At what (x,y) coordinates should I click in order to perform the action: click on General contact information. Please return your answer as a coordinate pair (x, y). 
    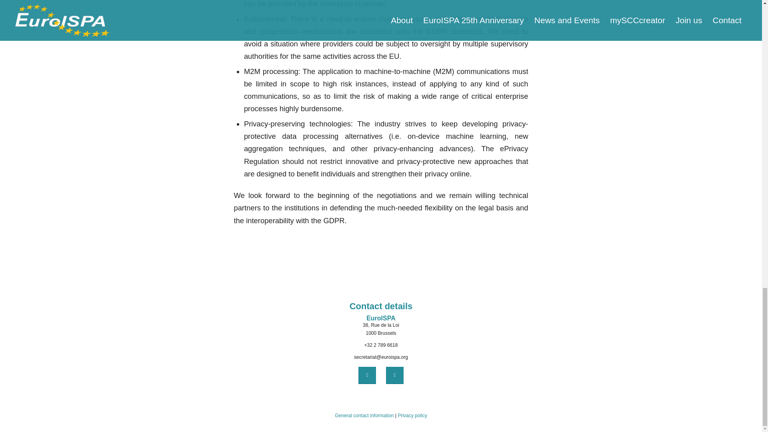
    Looking at the image, I should click on (364, 416).